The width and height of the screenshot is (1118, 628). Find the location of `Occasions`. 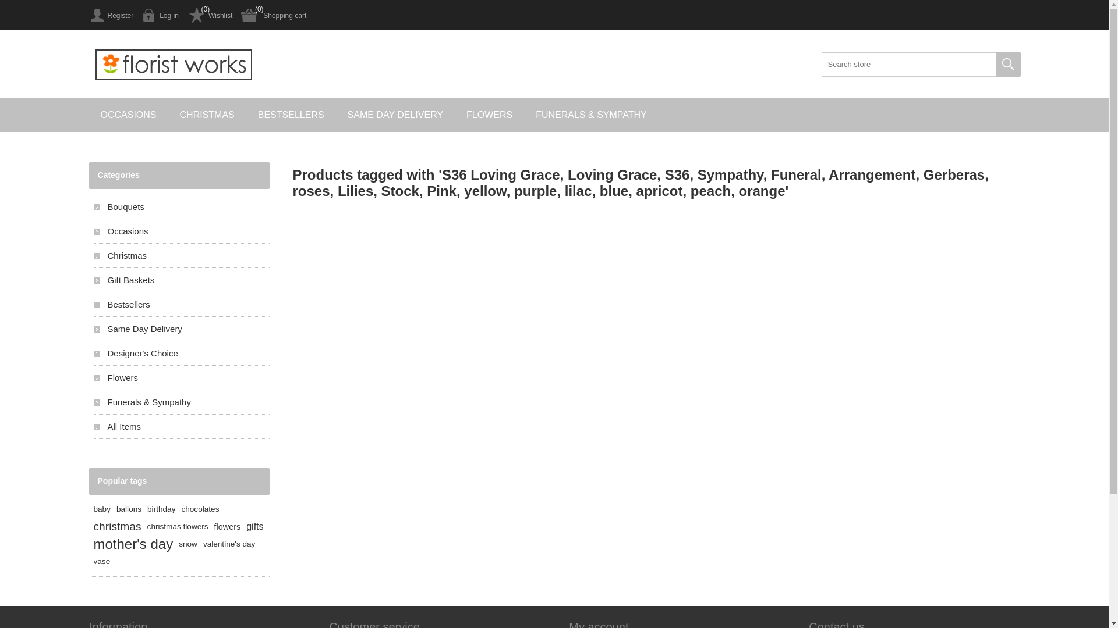

Occasions is located at coordinates (181, 231).